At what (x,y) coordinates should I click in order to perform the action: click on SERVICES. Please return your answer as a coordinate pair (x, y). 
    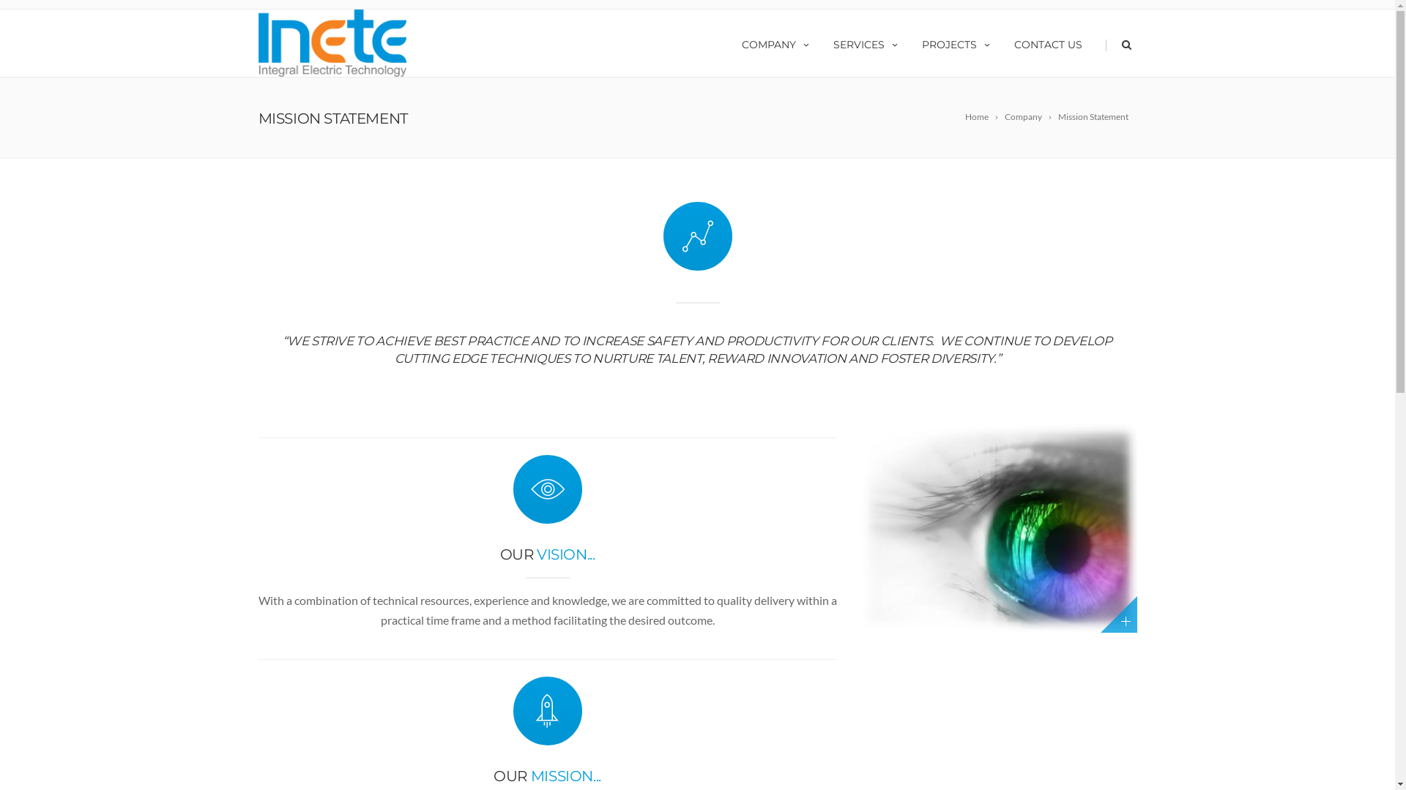
    Looking at the image, I should click on (866, 43).